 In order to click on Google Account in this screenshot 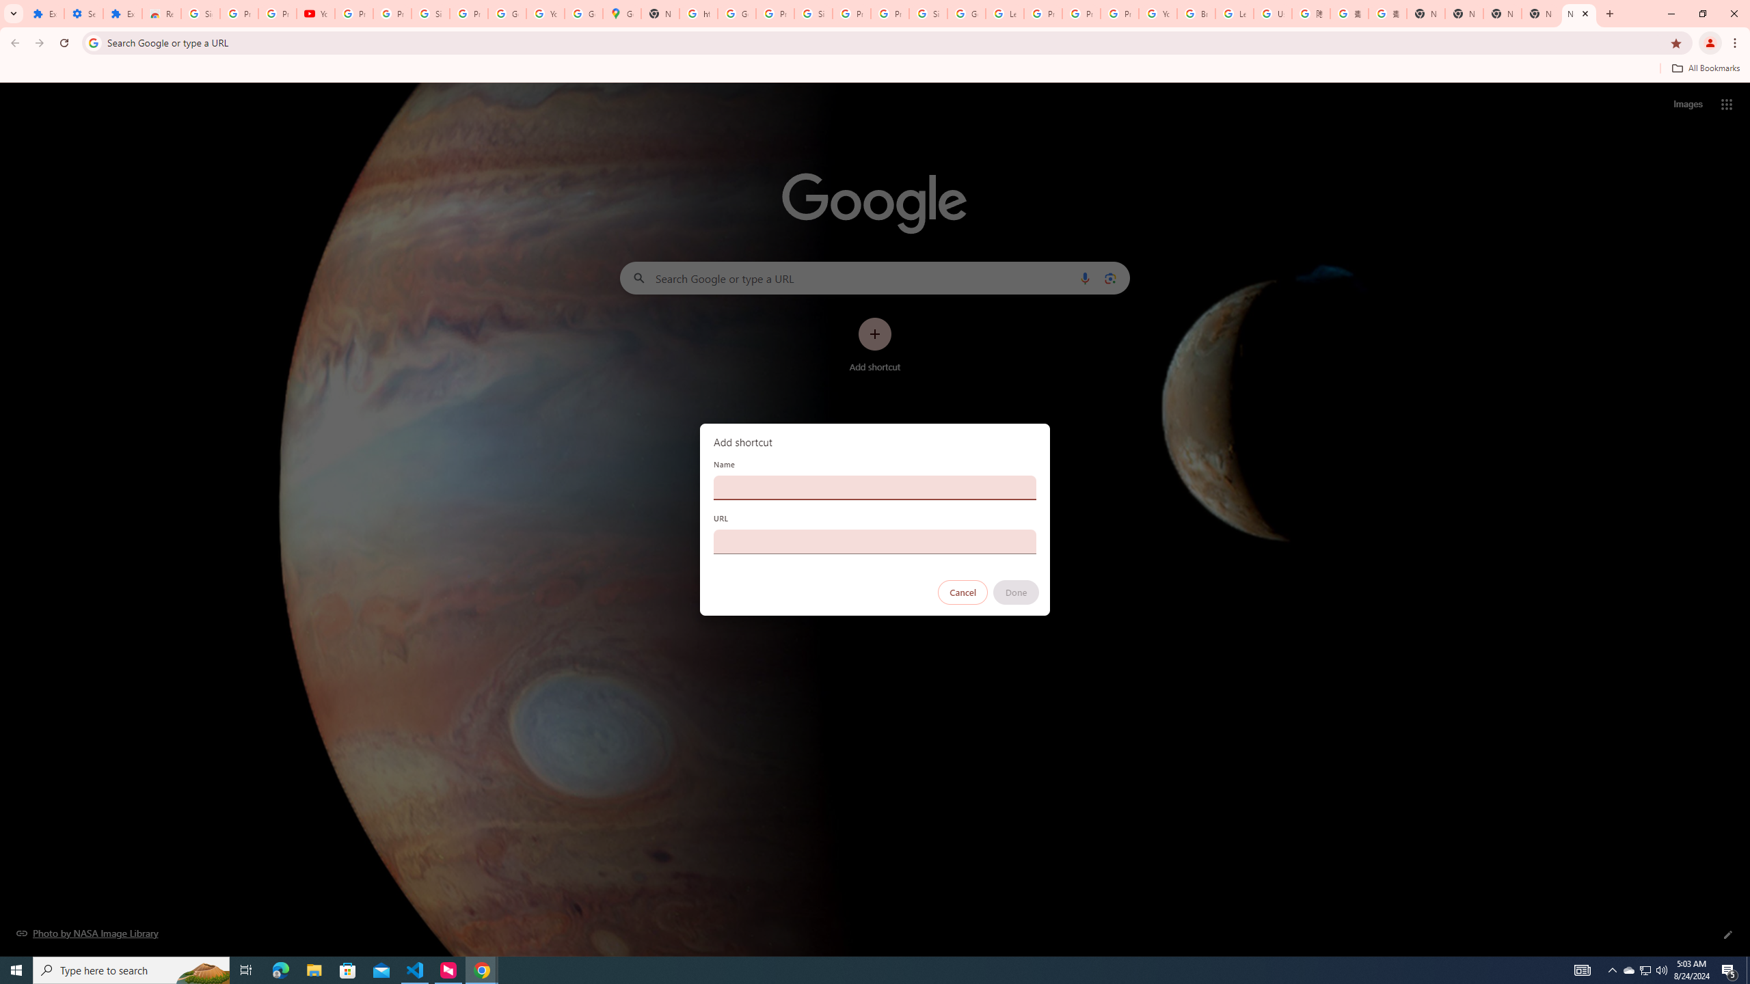, I will do `click(507, 14)`.